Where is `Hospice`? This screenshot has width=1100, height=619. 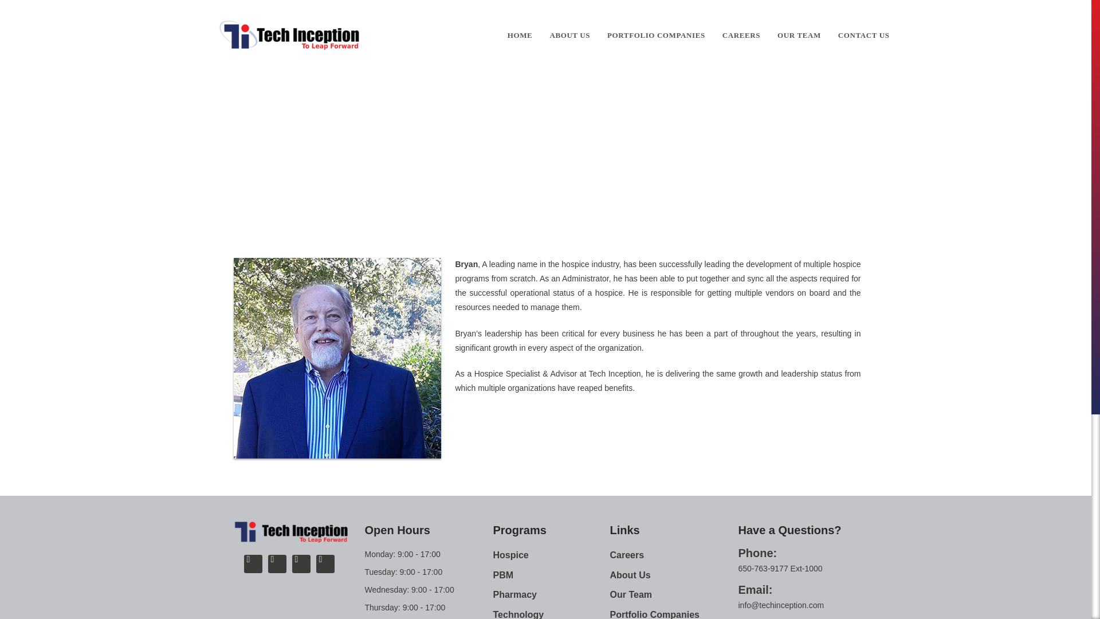
Hospice is located at coordinates (551, 555).